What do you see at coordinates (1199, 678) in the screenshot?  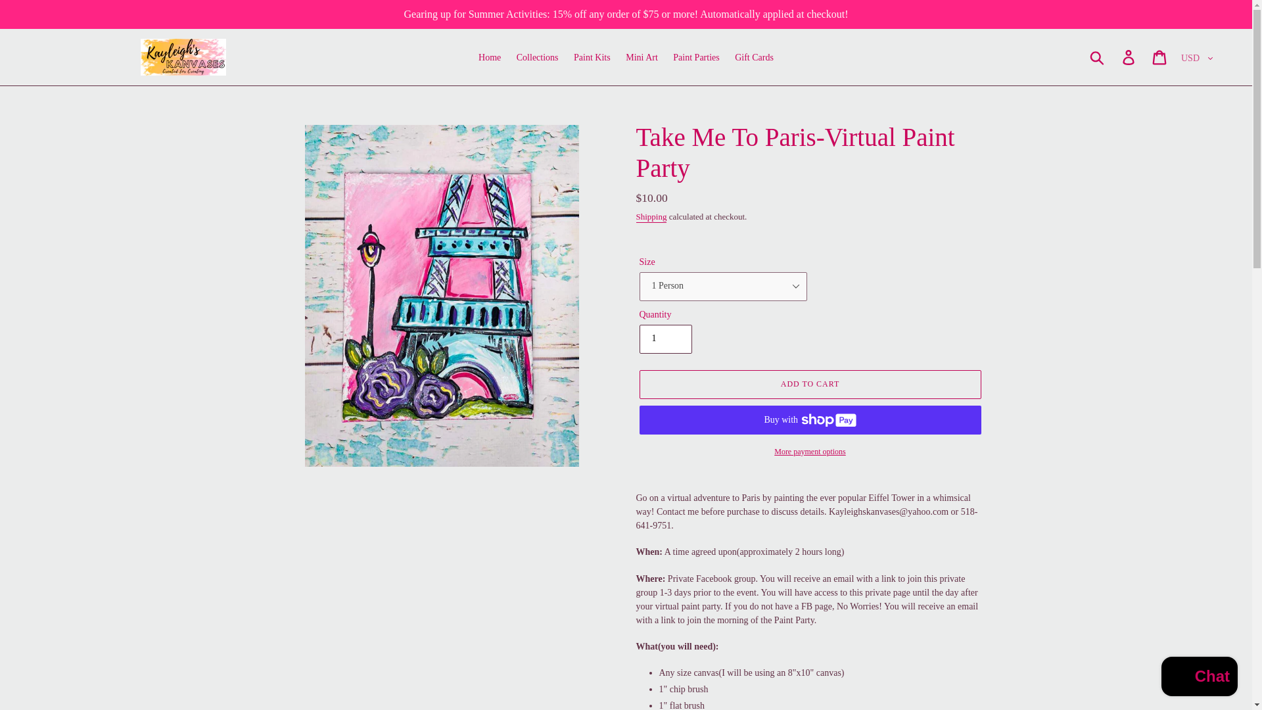 I see `Shopify online store chat` at bounding box center [1199, 678].